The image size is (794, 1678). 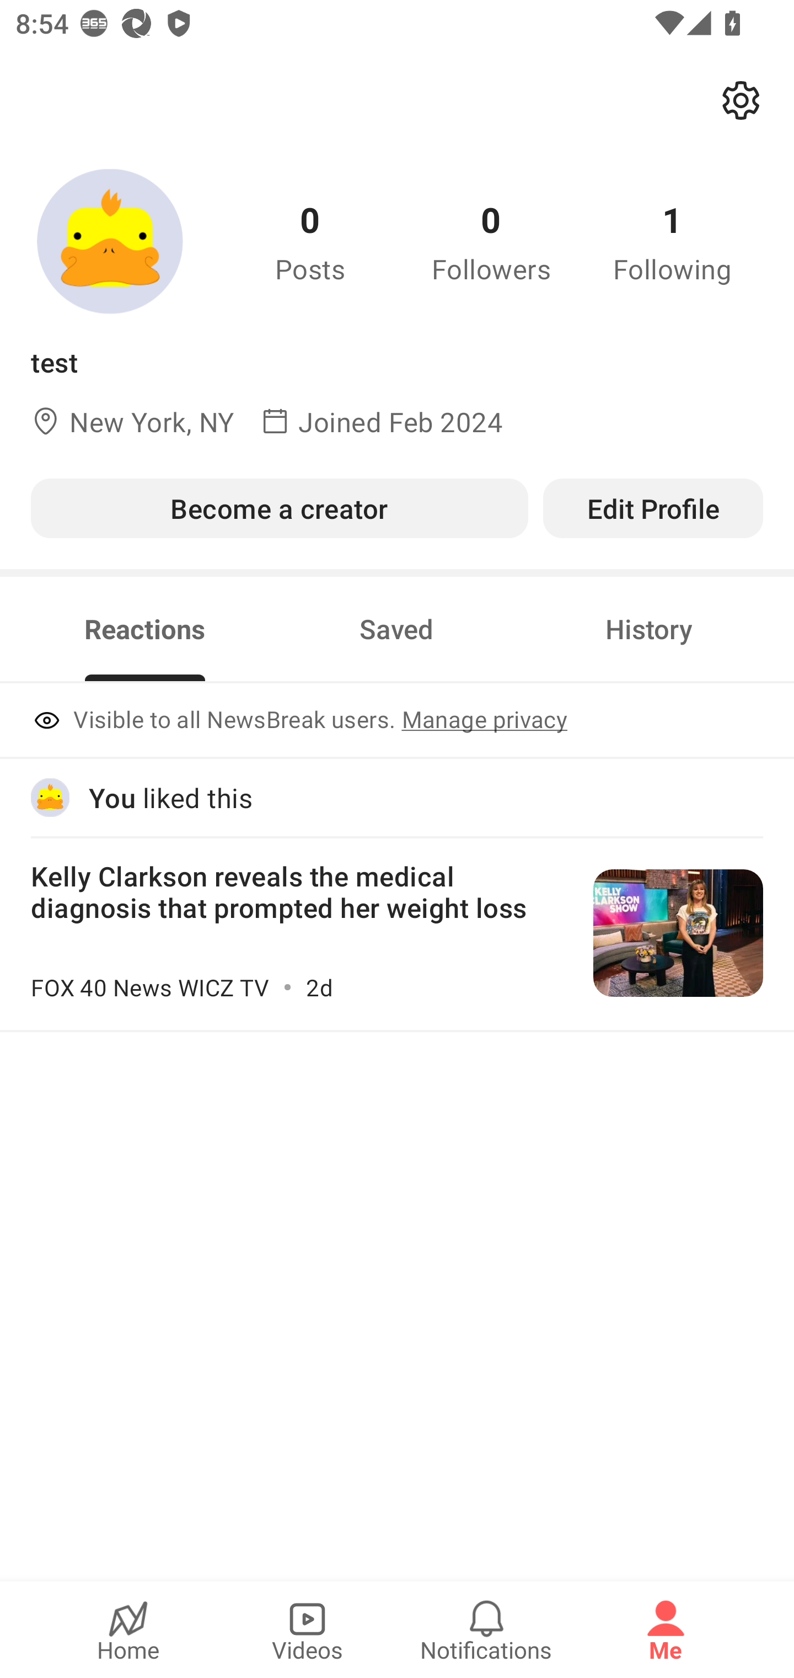 What do you see at coordinates (486, 1629) in the screenshot?
I see `Notifications` at bounding box center [486, 1629].